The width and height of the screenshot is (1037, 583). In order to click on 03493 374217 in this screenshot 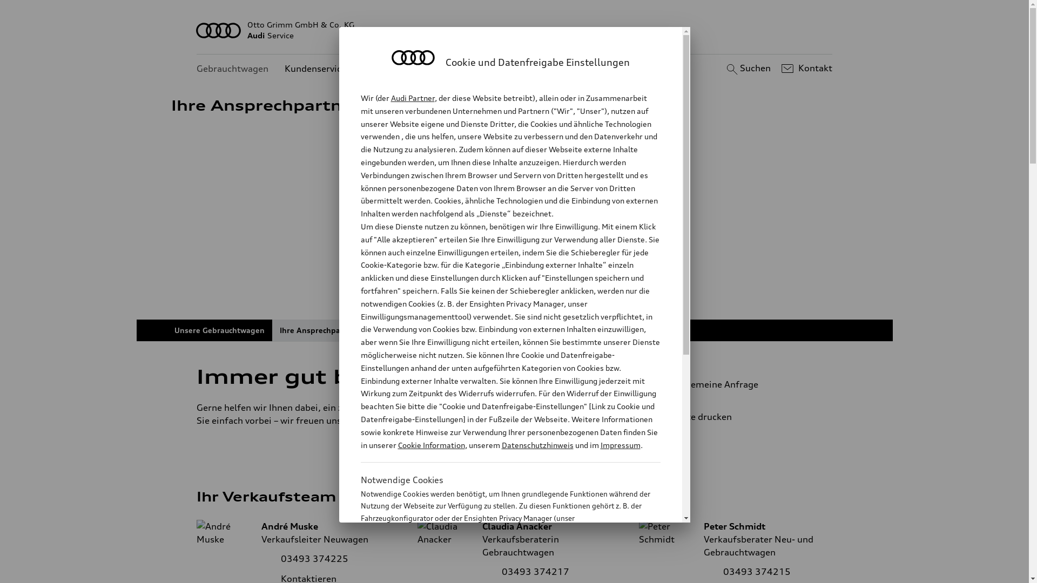, I will do `click(536, 572)`.